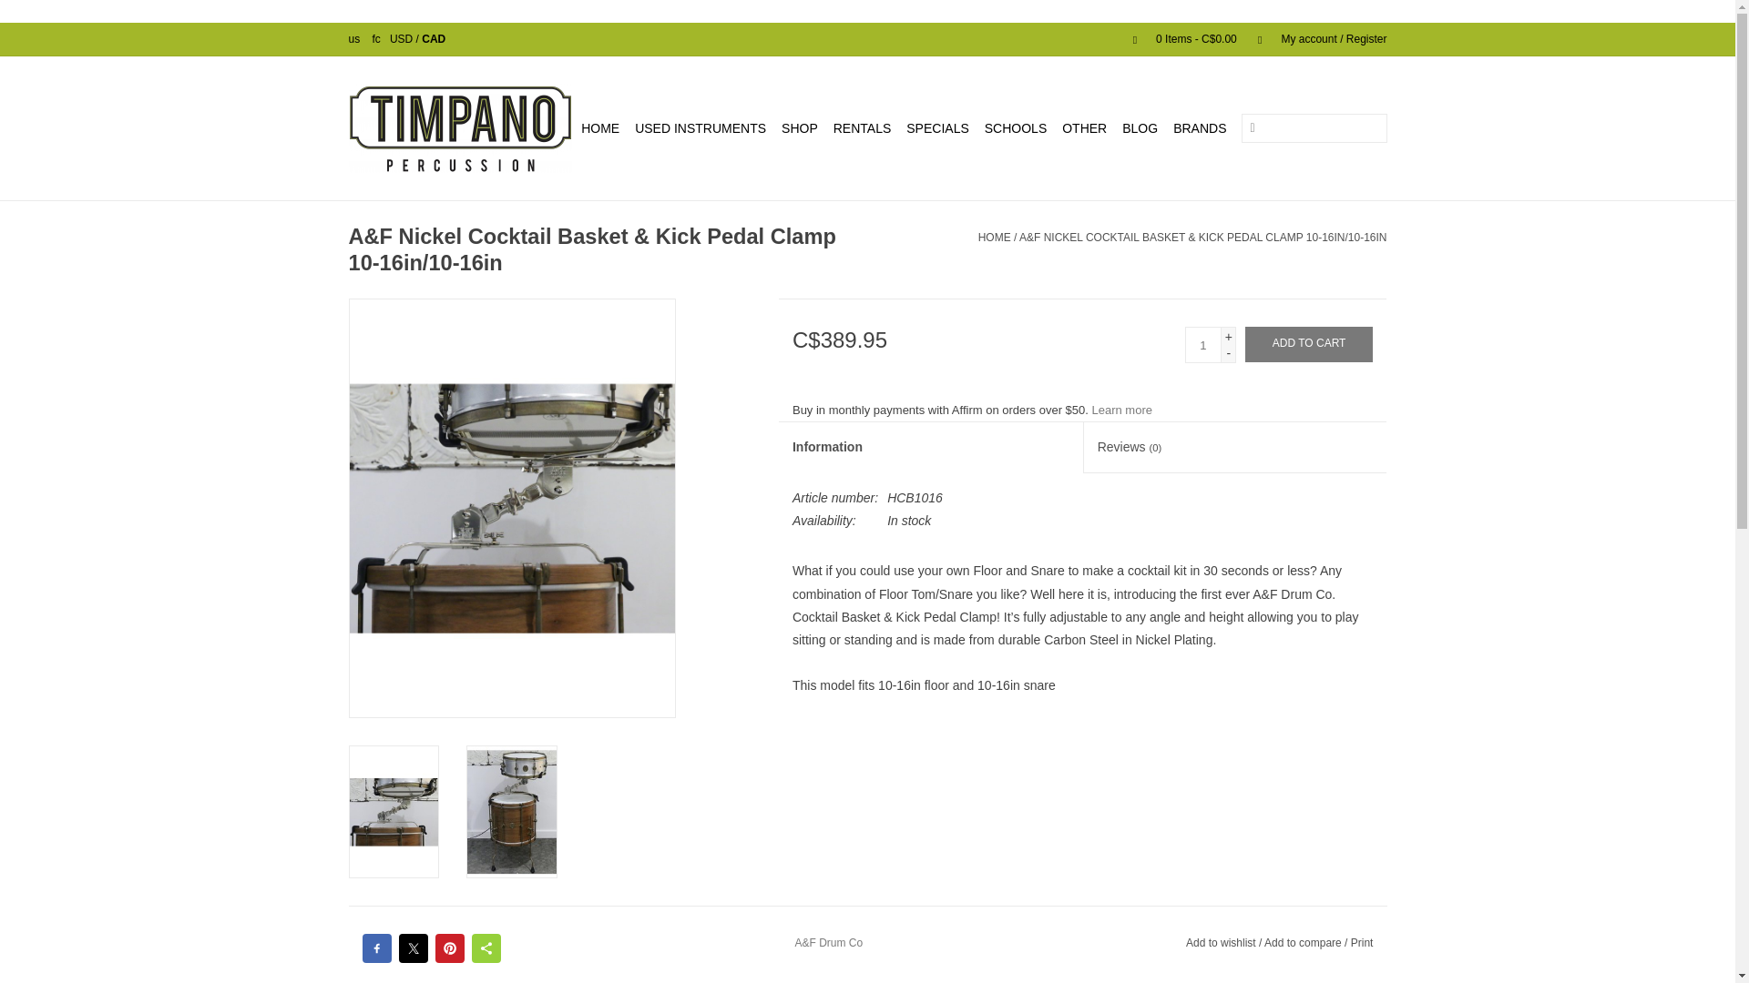 This screenshot has height=983, width=1749. What do you see at coordinates (353, 38) in the screenshot?
I see `us` at bounding box center [353, 38].